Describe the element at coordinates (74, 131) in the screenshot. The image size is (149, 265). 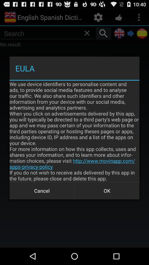
I see `select we use device app` at that location.